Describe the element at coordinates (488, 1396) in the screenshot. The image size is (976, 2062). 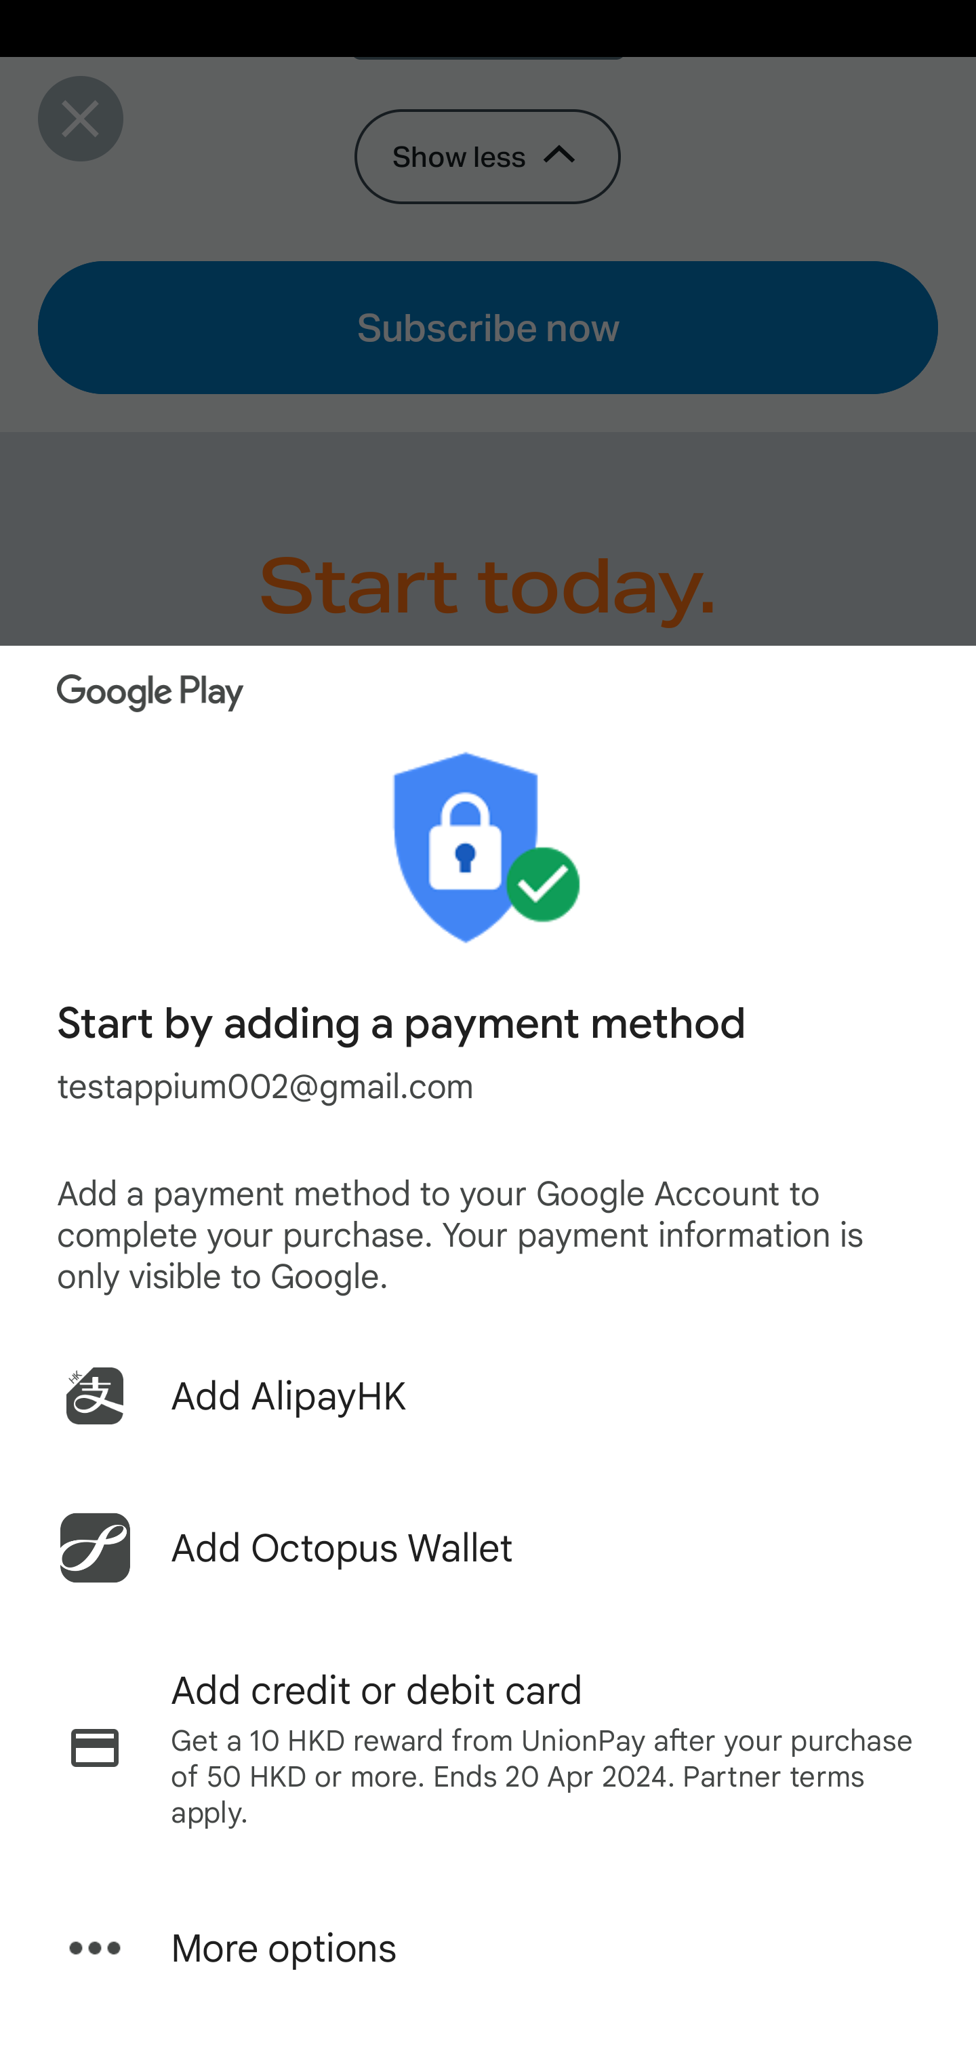
I see `Add AlipayHK` at that location.